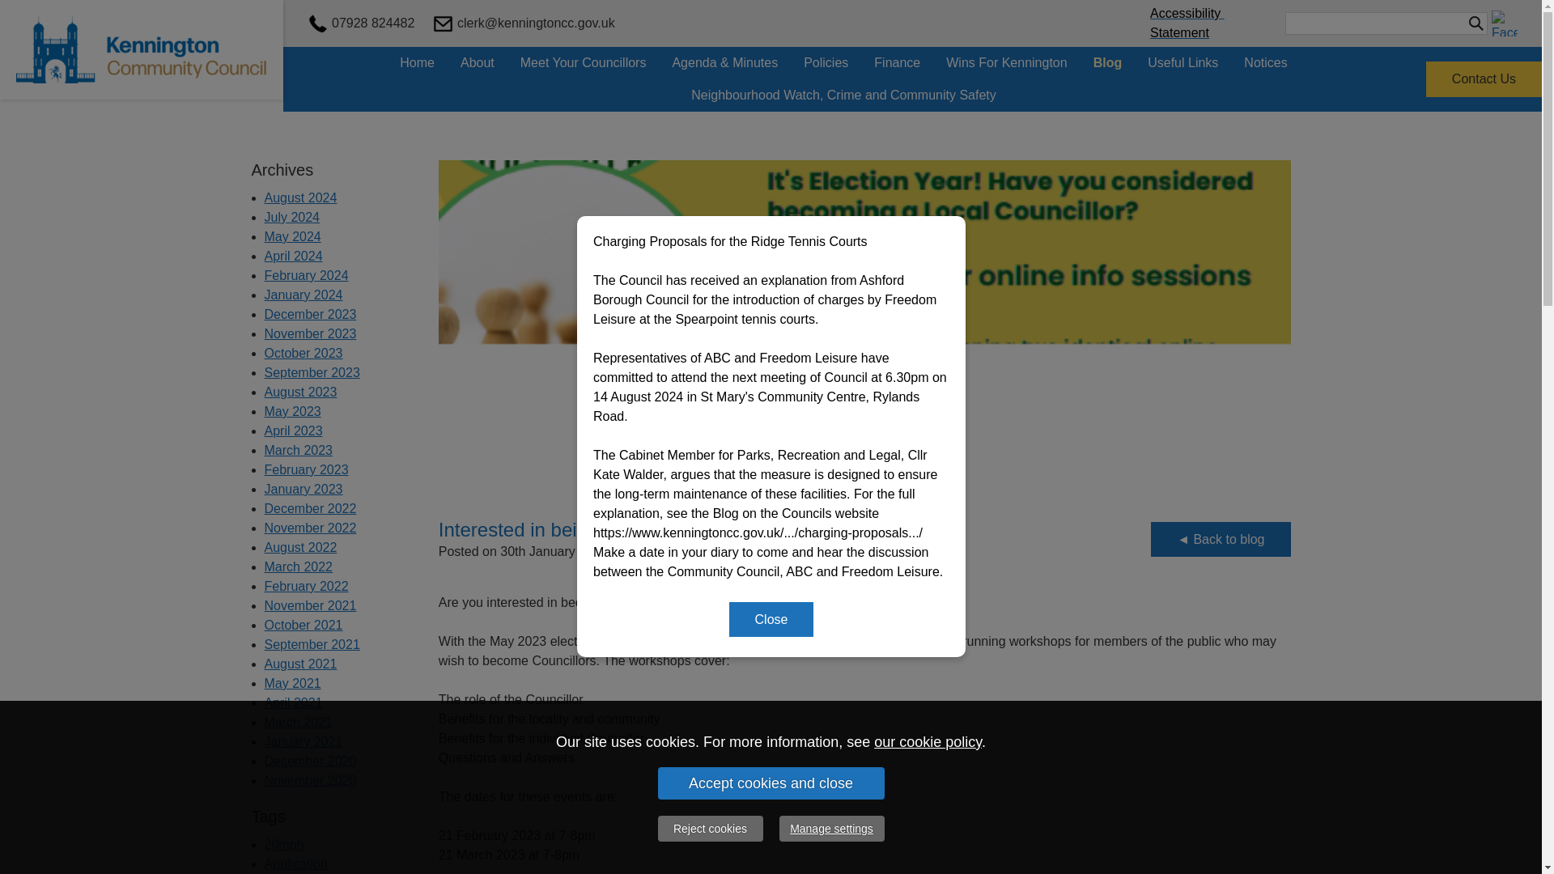  What do you see at coordinates (1264, 63) in the screenshot?
I see `Notices` at bounding box center [1264, 63].